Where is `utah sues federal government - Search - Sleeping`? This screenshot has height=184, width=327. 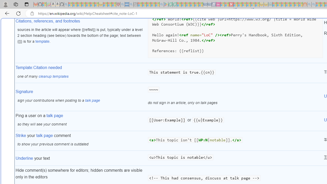
utah sues federal government - Search - Sleeping is located at coordinates (131, 5).